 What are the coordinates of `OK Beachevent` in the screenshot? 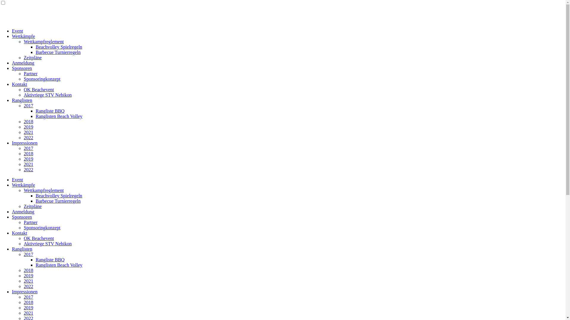 It's located at (39, 238).